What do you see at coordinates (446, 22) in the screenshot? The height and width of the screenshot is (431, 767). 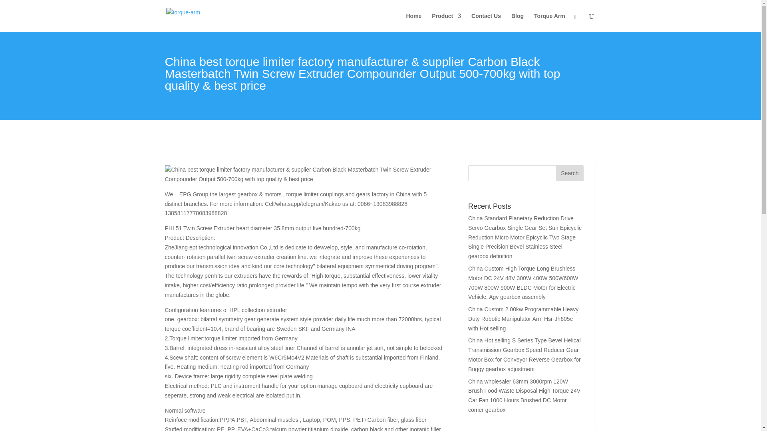 I see `Product` at bounding box center [446, 22].